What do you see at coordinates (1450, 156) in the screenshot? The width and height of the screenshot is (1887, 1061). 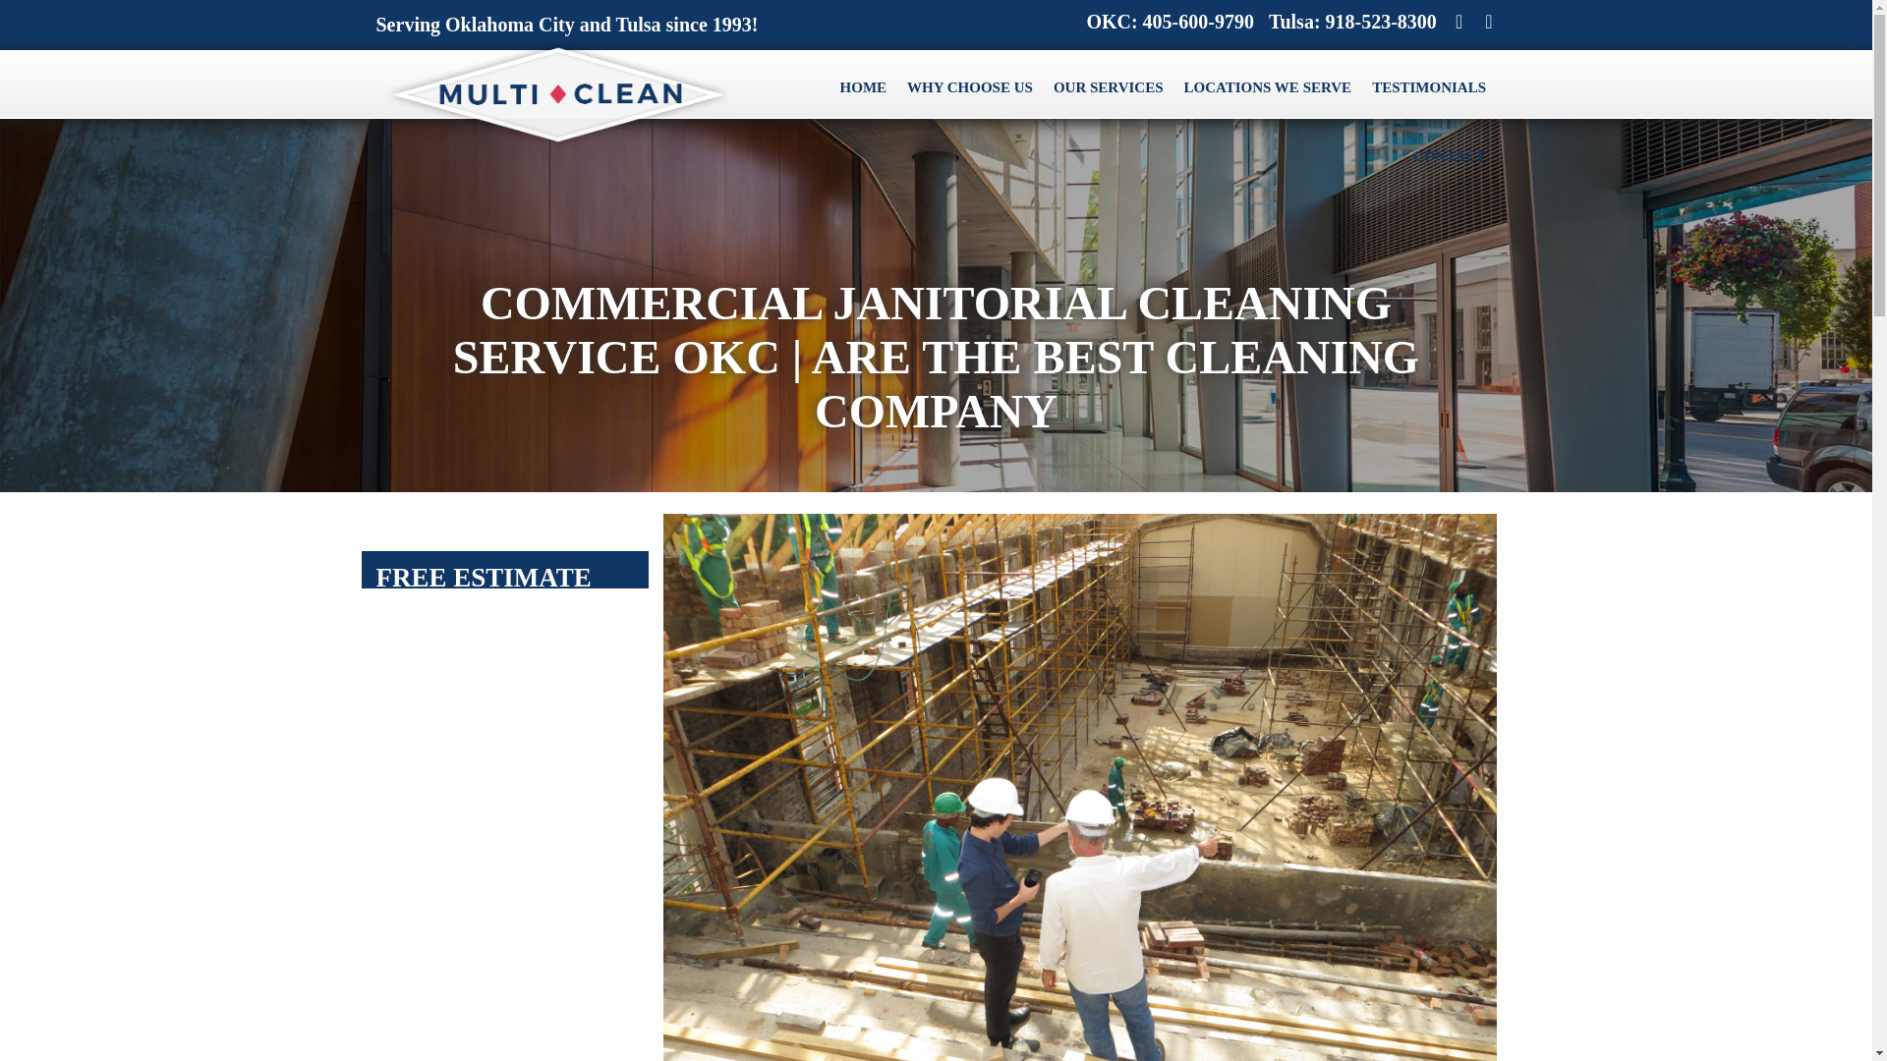 I see `CONTACT` at bounding box center [1450, 156].